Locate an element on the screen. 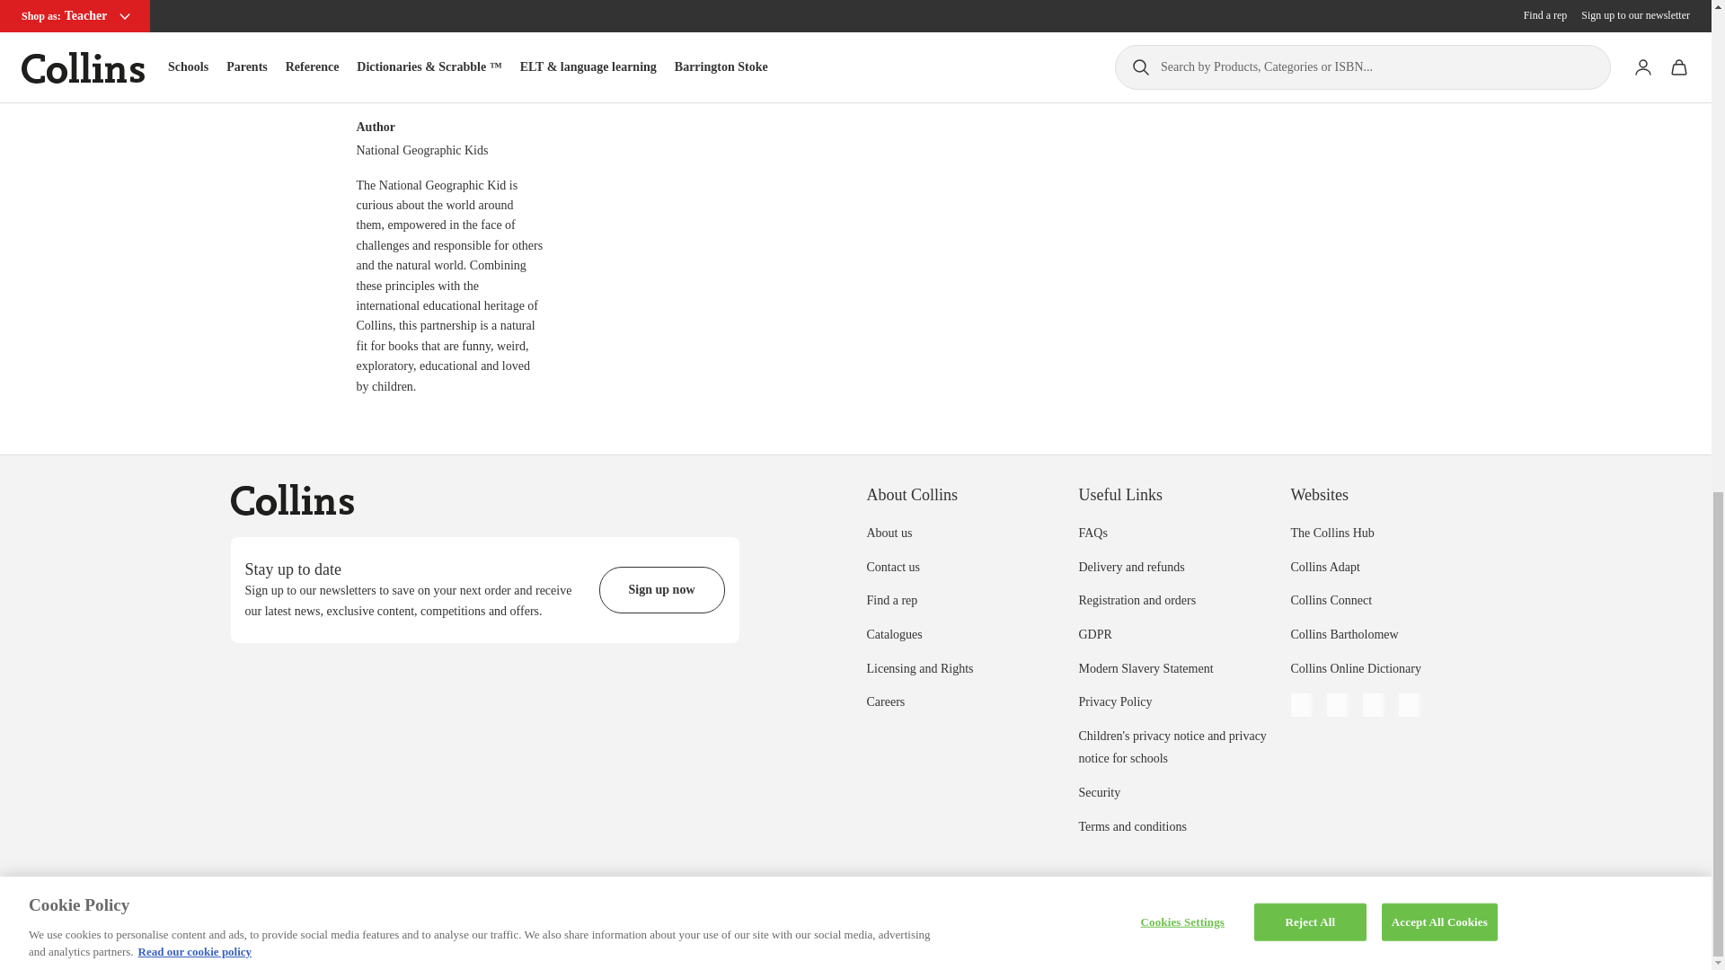 Image resolution: width=1725 pixels, height=970 pixels. Contact us is located at coordinates (892, 568).